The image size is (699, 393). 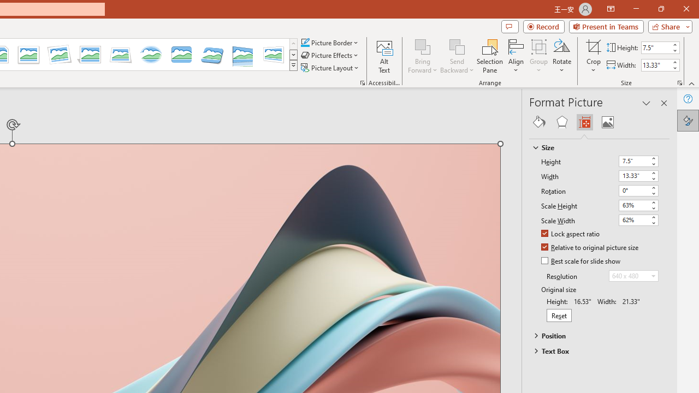 What do you see at coordinates (653, 276) in the screenshot?
I see `Open` at bounding box center [653, 276].